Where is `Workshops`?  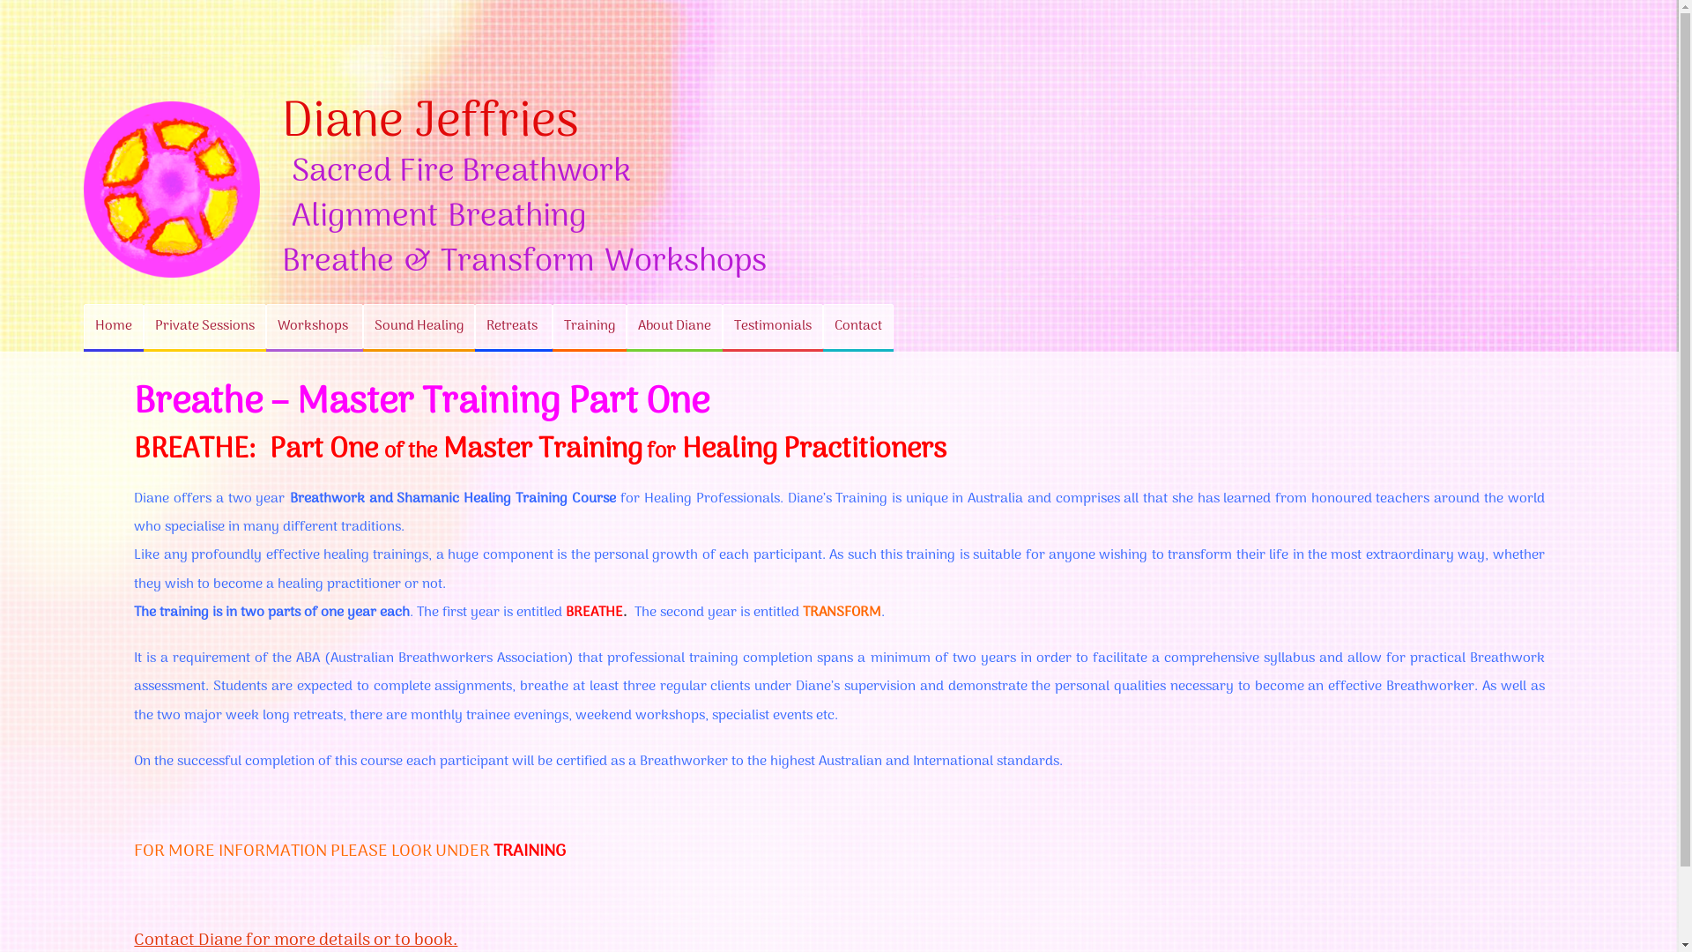
Workshops is located at coordinates (315, 326).